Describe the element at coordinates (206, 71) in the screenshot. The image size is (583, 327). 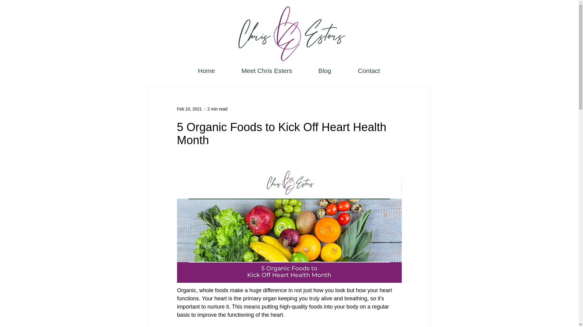
I see `Home` at that location.